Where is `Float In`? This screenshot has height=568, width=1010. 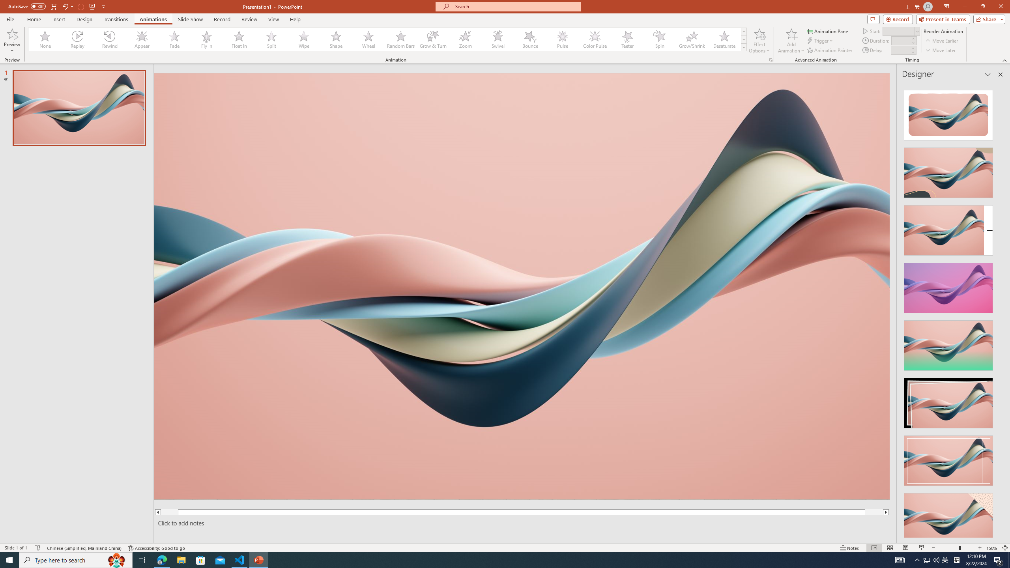 Float In is located at coordinates (239, 39).